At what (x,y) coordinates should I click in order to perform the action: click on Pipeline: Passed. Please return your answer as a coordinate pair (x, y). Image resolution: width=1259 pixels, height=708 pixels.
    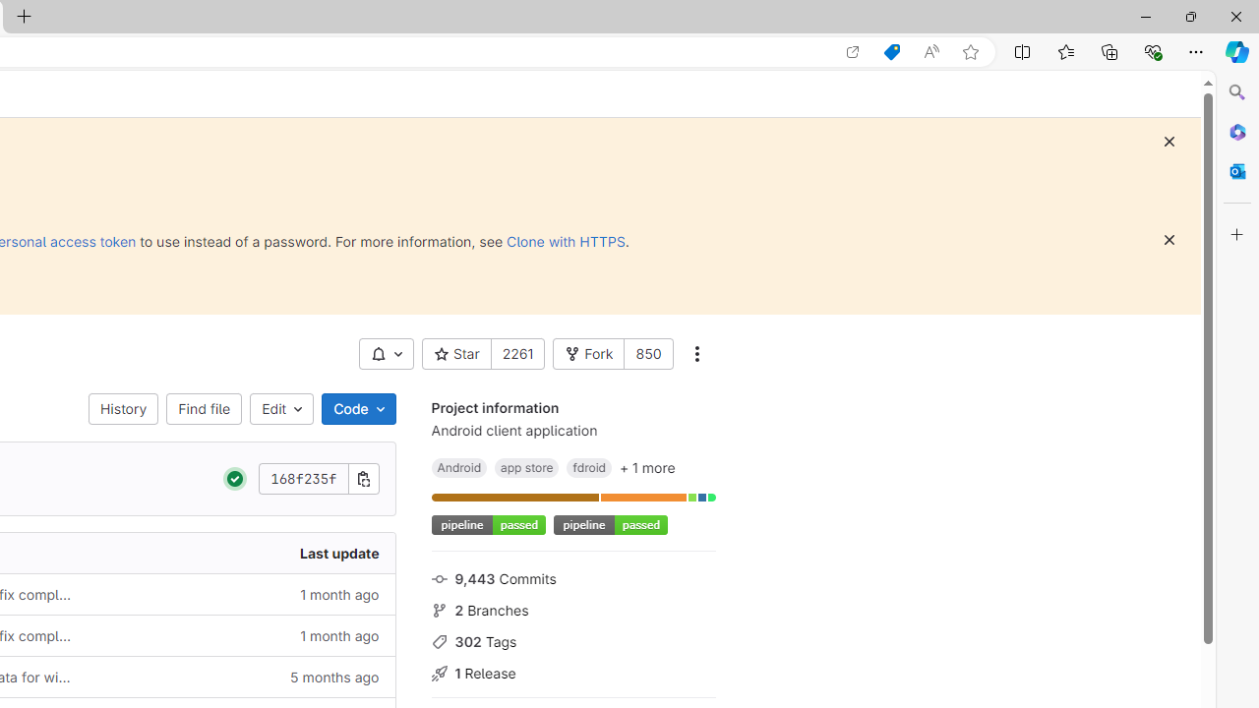
    Looking at the image, I should click on (235, 479).